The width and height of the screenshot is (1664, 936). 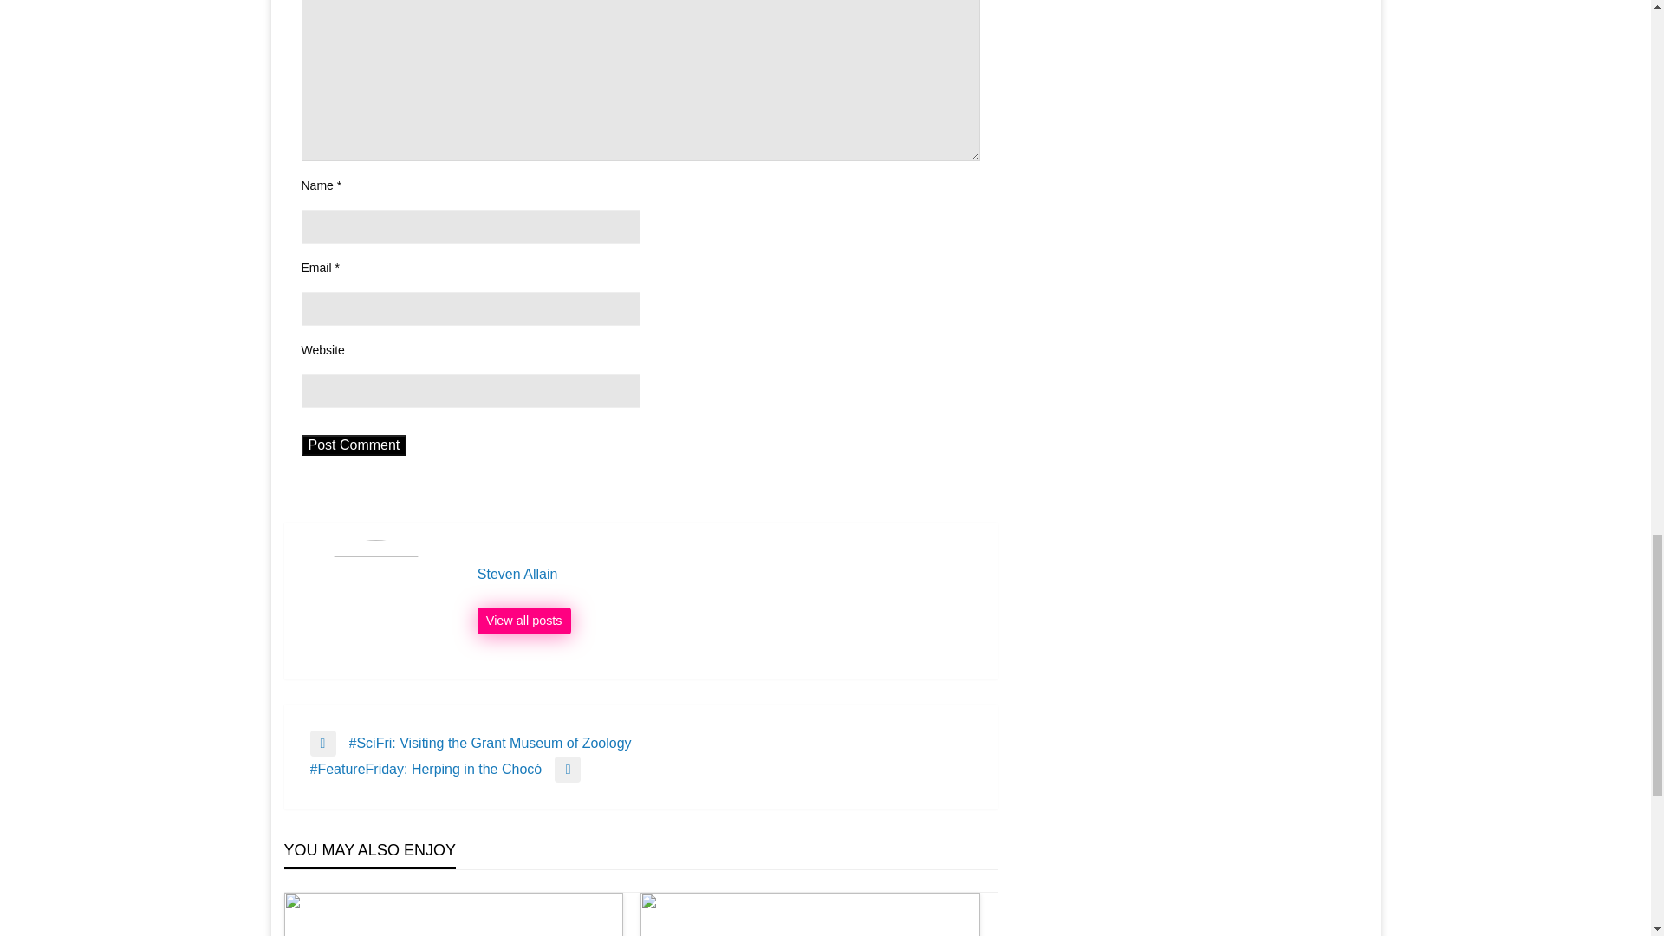 I want to click on Post Comment, so click(x=354, y=445).